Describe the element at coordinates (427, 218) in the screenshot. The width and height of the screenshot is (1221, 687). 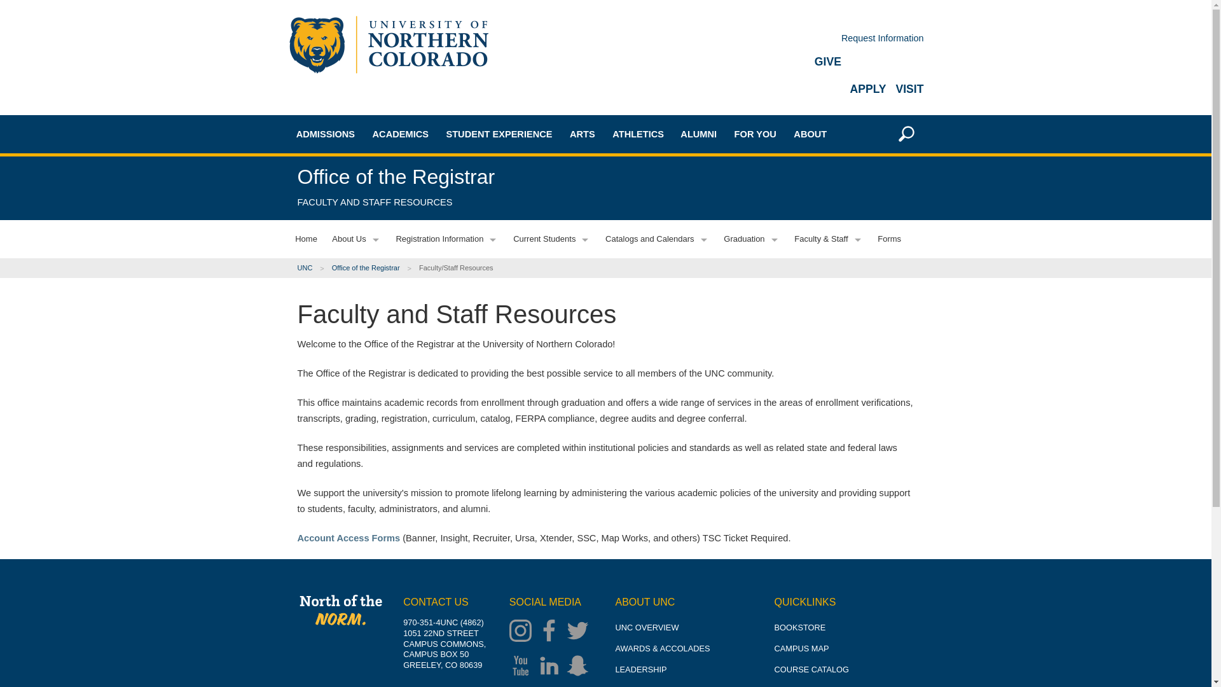
I see `Graduate Programs` at that location.